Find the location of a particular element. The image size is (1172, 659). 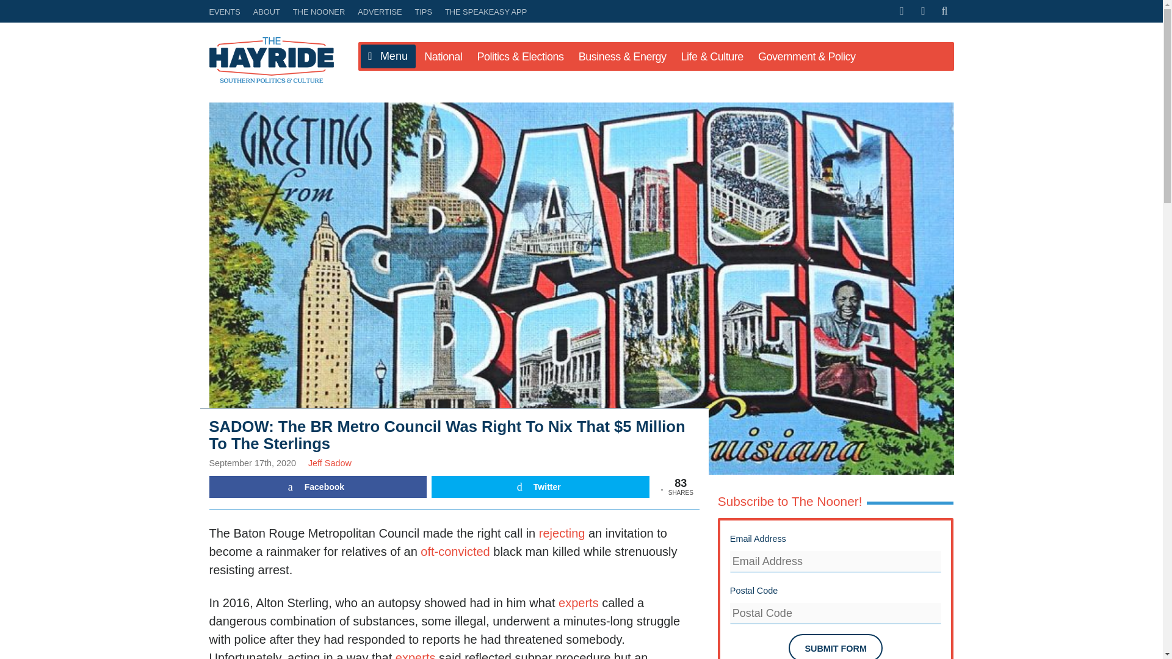

Share on Facebook is located at coordinates (317, 487).